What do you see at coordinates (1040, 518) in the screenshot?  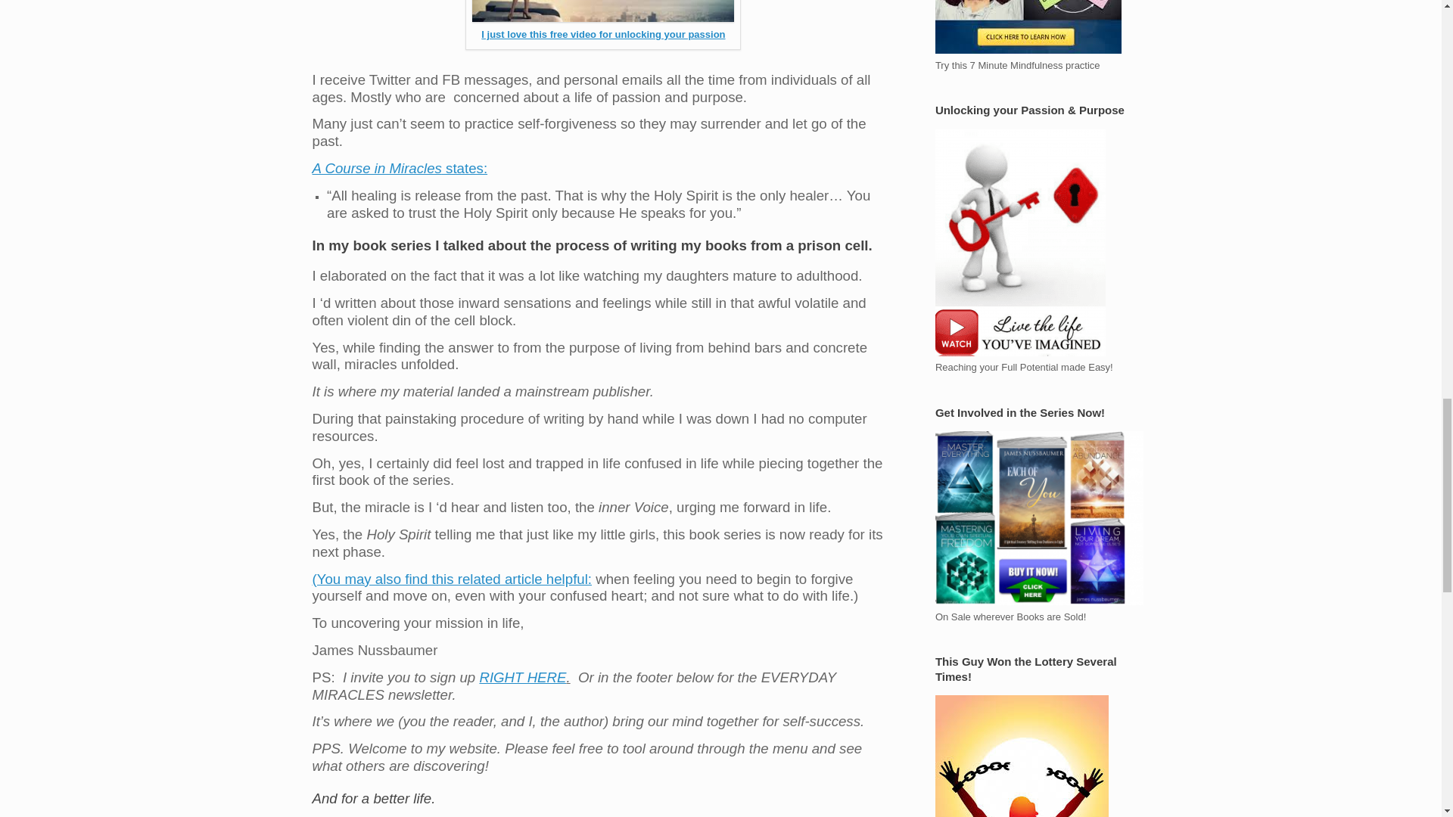 I see `Get Involved in the Series Now!` at bounding box center [1040, 518].